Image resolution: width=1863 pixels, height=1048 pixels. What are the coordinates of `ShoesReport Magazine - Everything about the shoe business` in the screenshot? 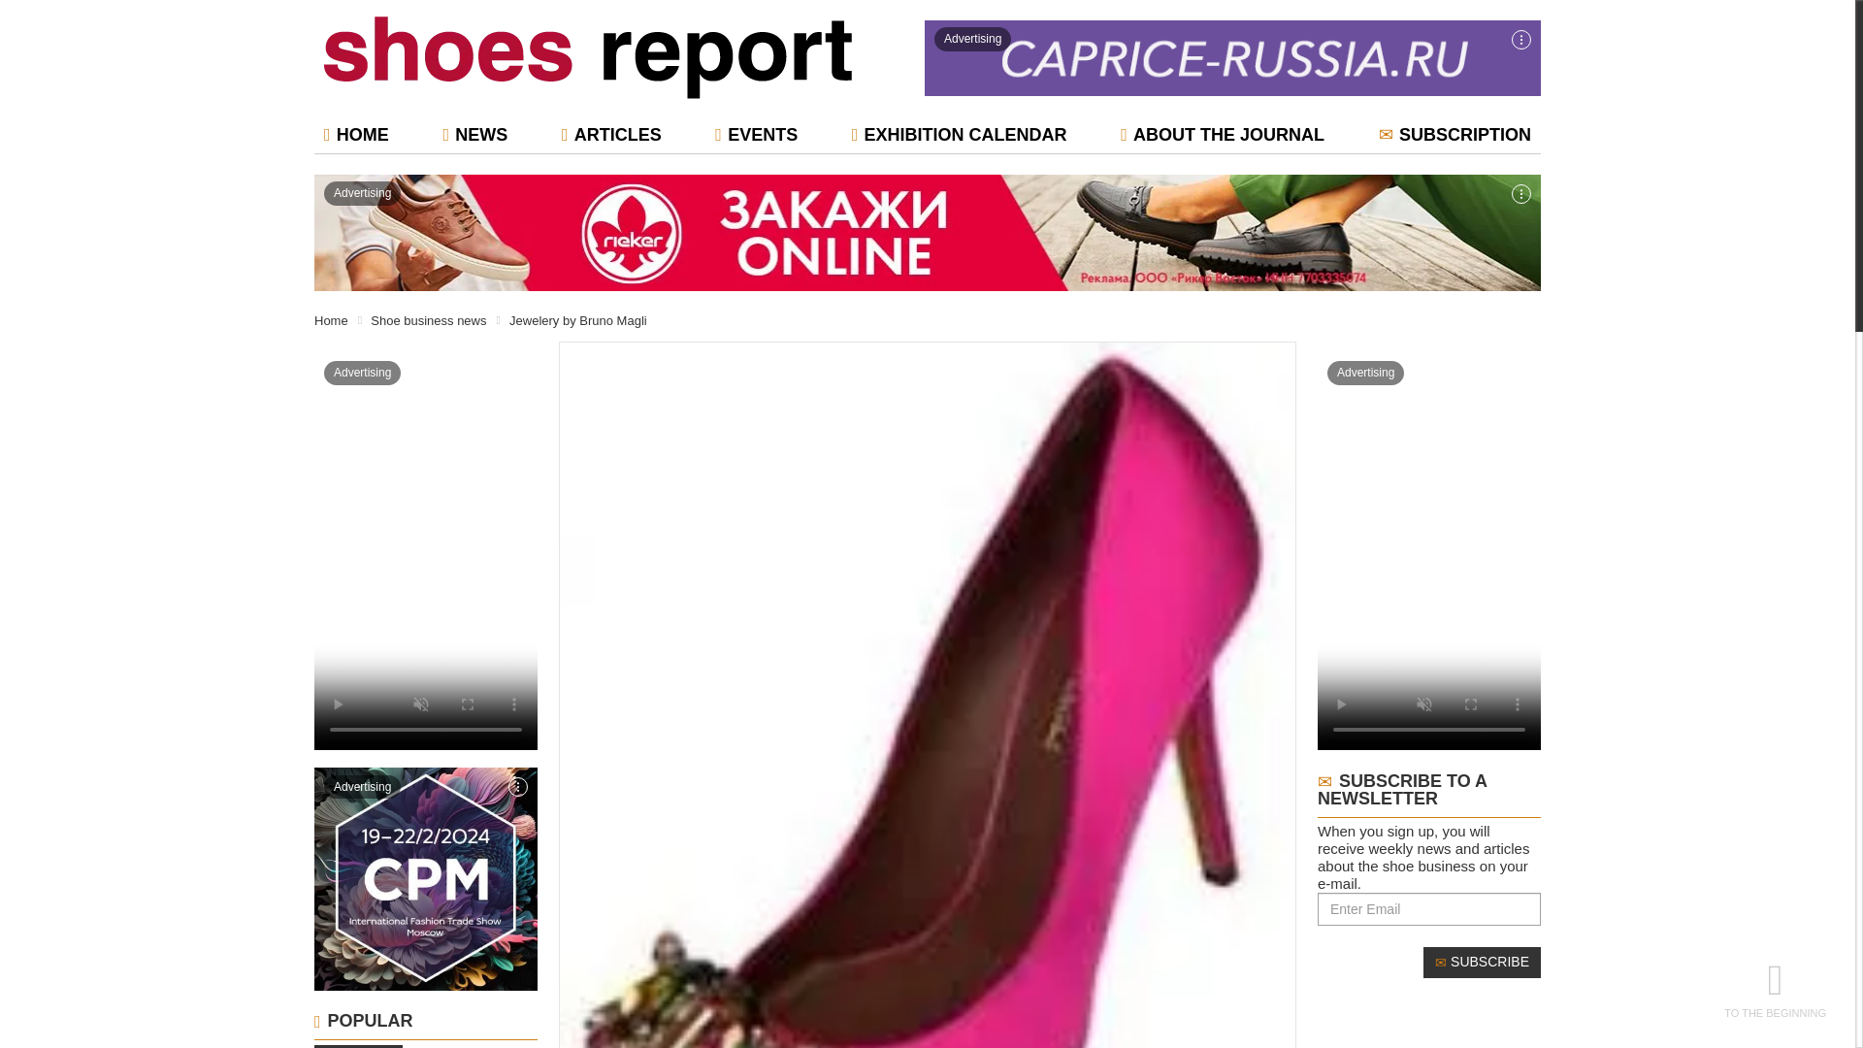 It's located at (588, 57).